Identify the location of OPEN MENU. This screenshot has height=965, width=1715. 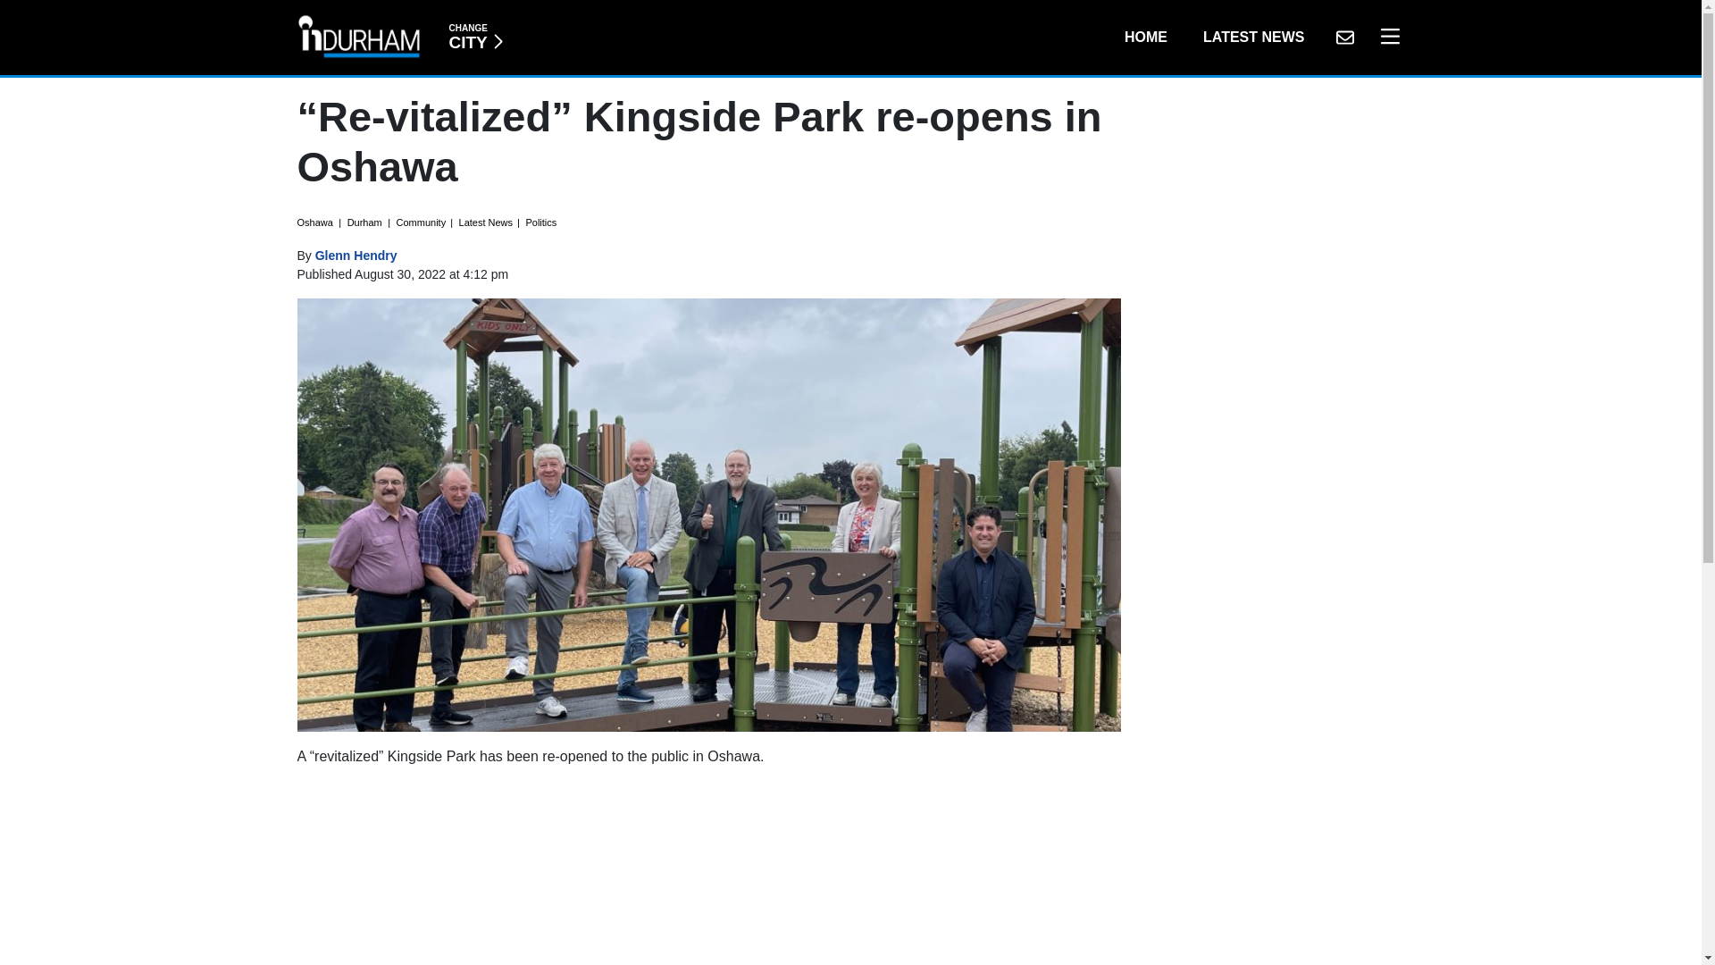
(1145, 37).